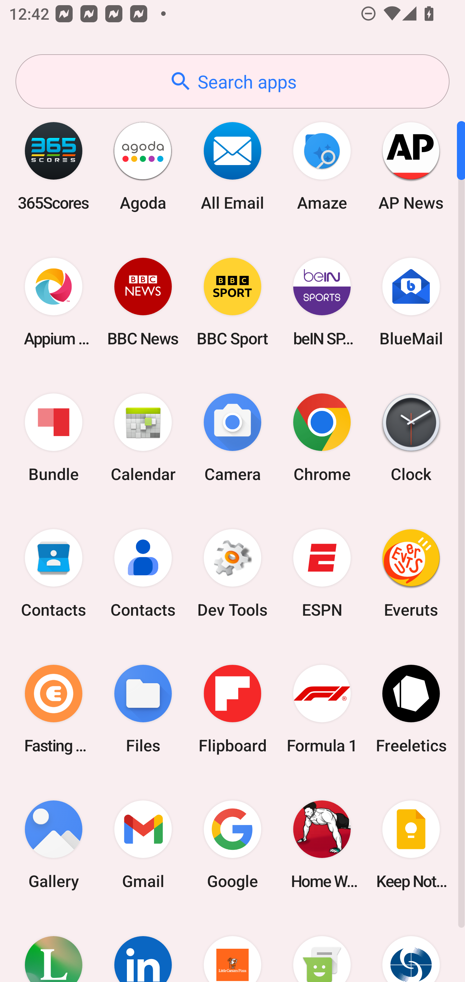 Image resolution: width=465 pixels, height=982 pixels. I want to click on 365Scores, so click(54, 166).